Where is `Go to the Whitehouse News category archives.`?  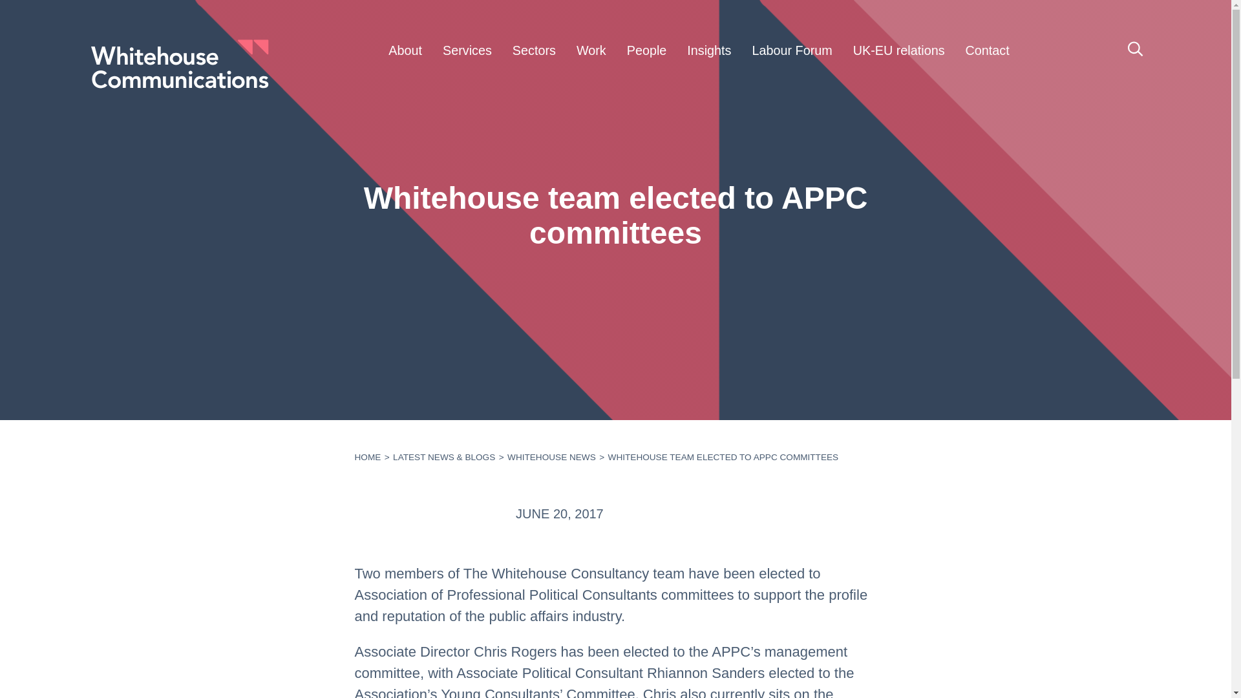
Go to the Whitehouse News category archives. is located at coordinates (551, 456).